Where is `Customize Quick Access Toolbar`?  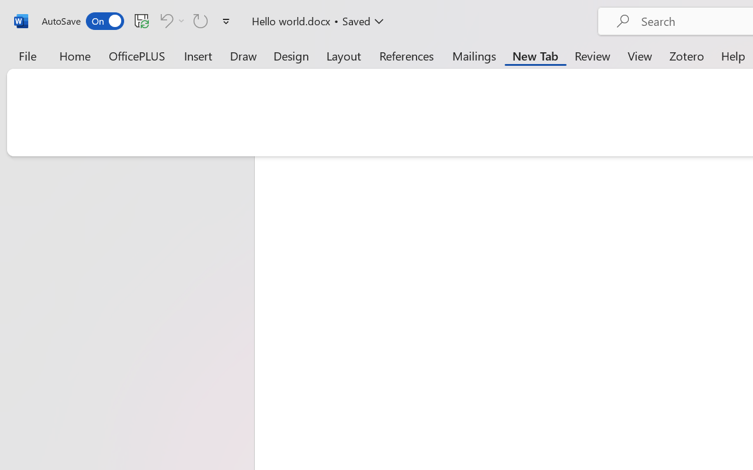 Customize Quick Access Toolbar is located at coordinates (226, 21).